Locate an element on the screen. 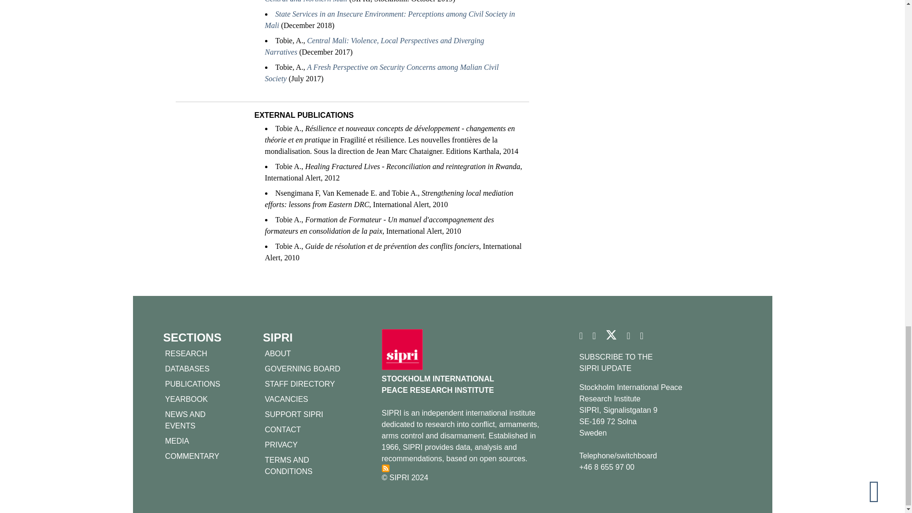  Follow us on Twitter is located at coordinates (611, 338).